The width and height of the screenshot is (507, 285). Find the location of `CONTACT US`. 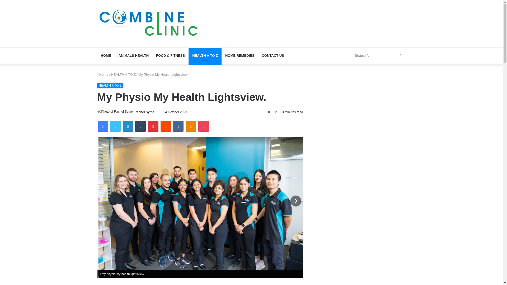

CONTACT US is located at coordinates (273, 55).